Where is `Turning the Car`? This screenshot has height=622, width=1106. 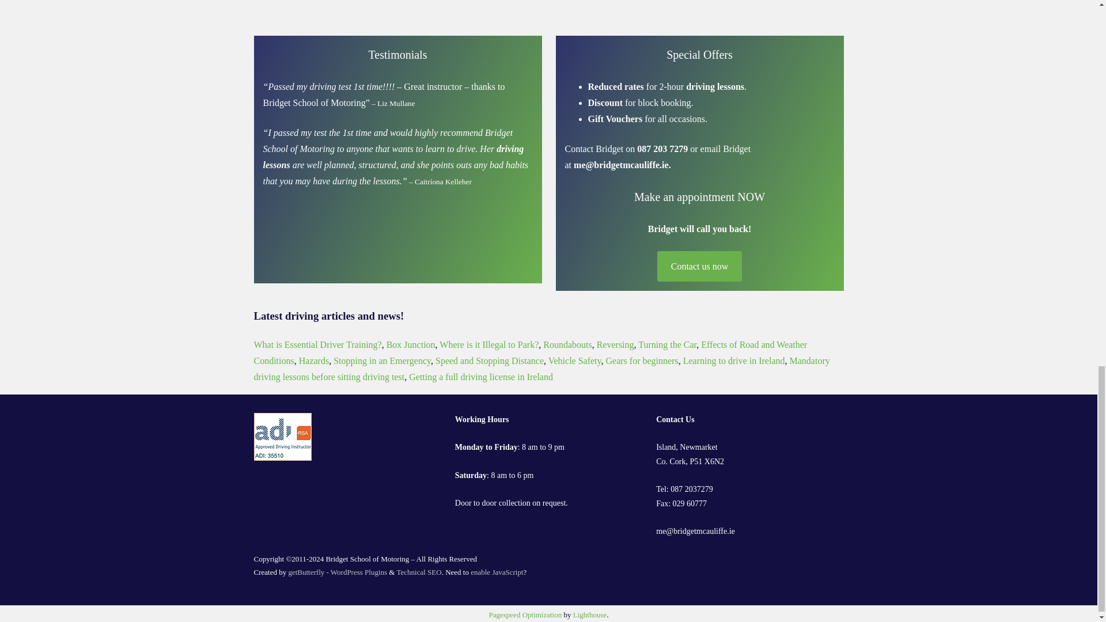 Turning the Car is located at coordinates (667, 344).